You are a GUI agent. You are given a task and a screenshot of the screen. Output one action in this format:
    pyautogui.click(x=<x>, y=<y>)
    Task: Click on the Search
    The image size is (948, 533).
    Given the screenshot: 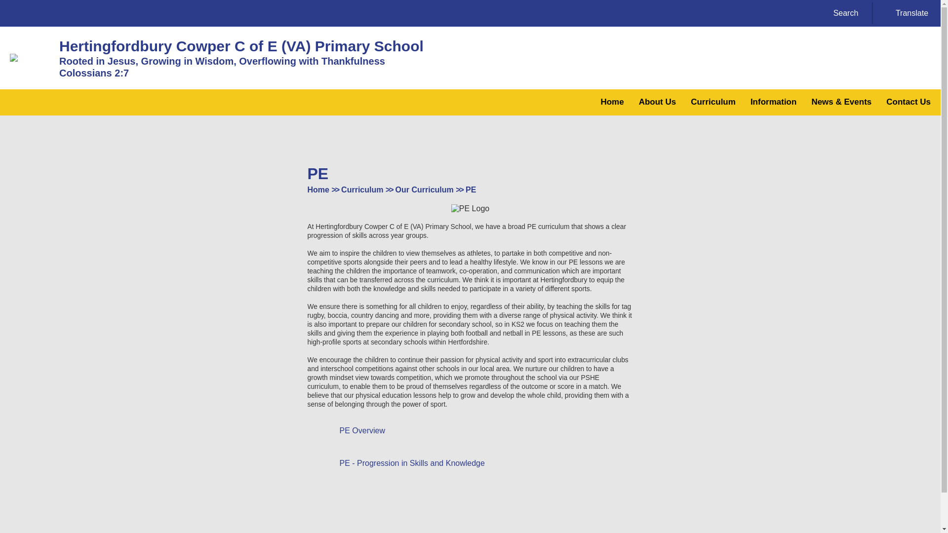 What is the action you would take?
    pyautogui.click(x=839, y=13)
    